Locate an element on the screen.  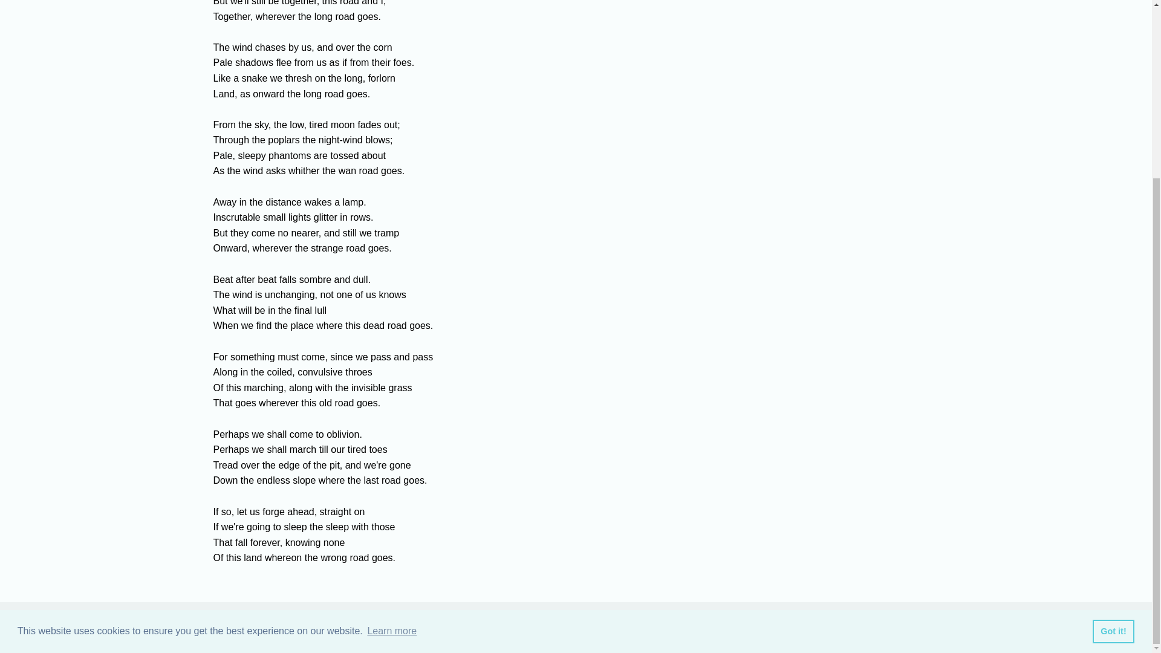
Works is located at coordinates (579, 628).